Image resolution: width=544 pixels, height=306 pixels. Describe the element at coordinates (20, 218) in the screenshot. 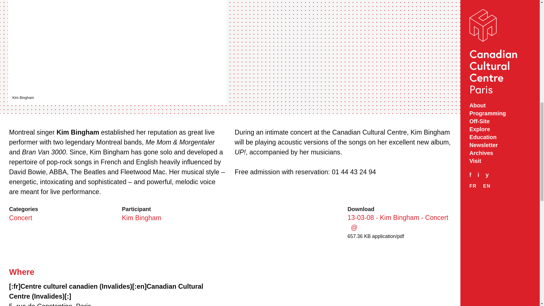

I see `Concert` at that location.